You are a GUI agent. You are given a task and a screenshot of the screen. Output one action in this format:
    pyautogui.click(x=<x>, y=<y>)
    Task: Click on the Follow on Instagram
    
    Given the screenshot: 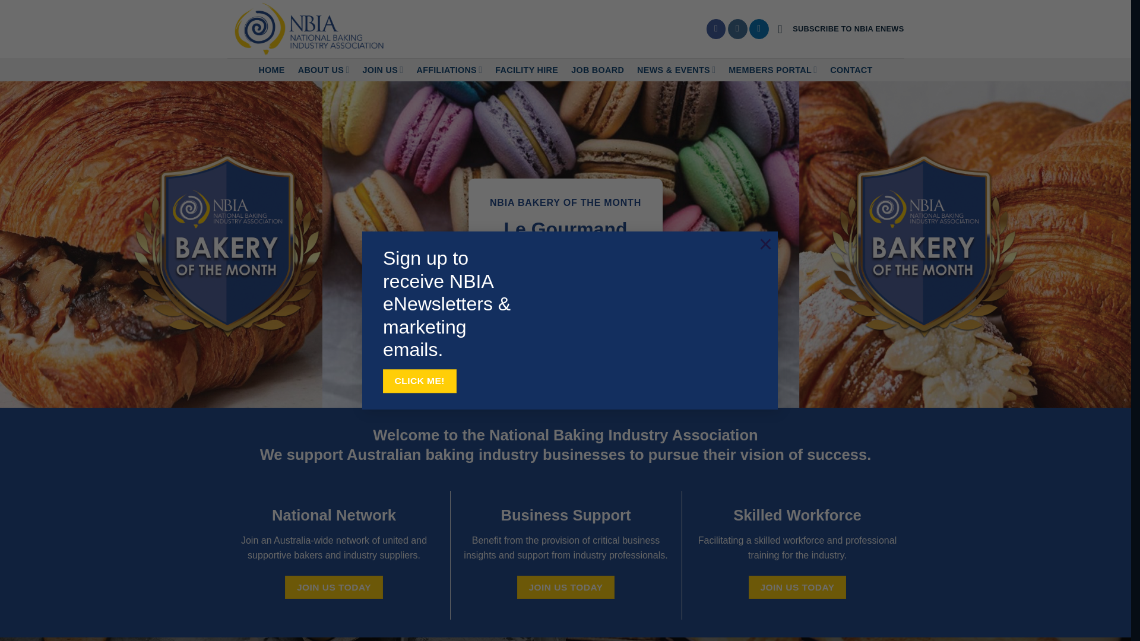 What is the action you would take?
    pyautogui.click(x=737, y=29)
    